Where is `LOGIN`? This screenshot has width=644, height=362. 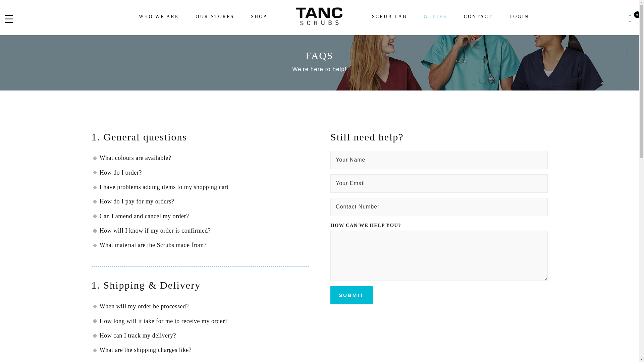 LOGIN is located at coordinates (519, 17).